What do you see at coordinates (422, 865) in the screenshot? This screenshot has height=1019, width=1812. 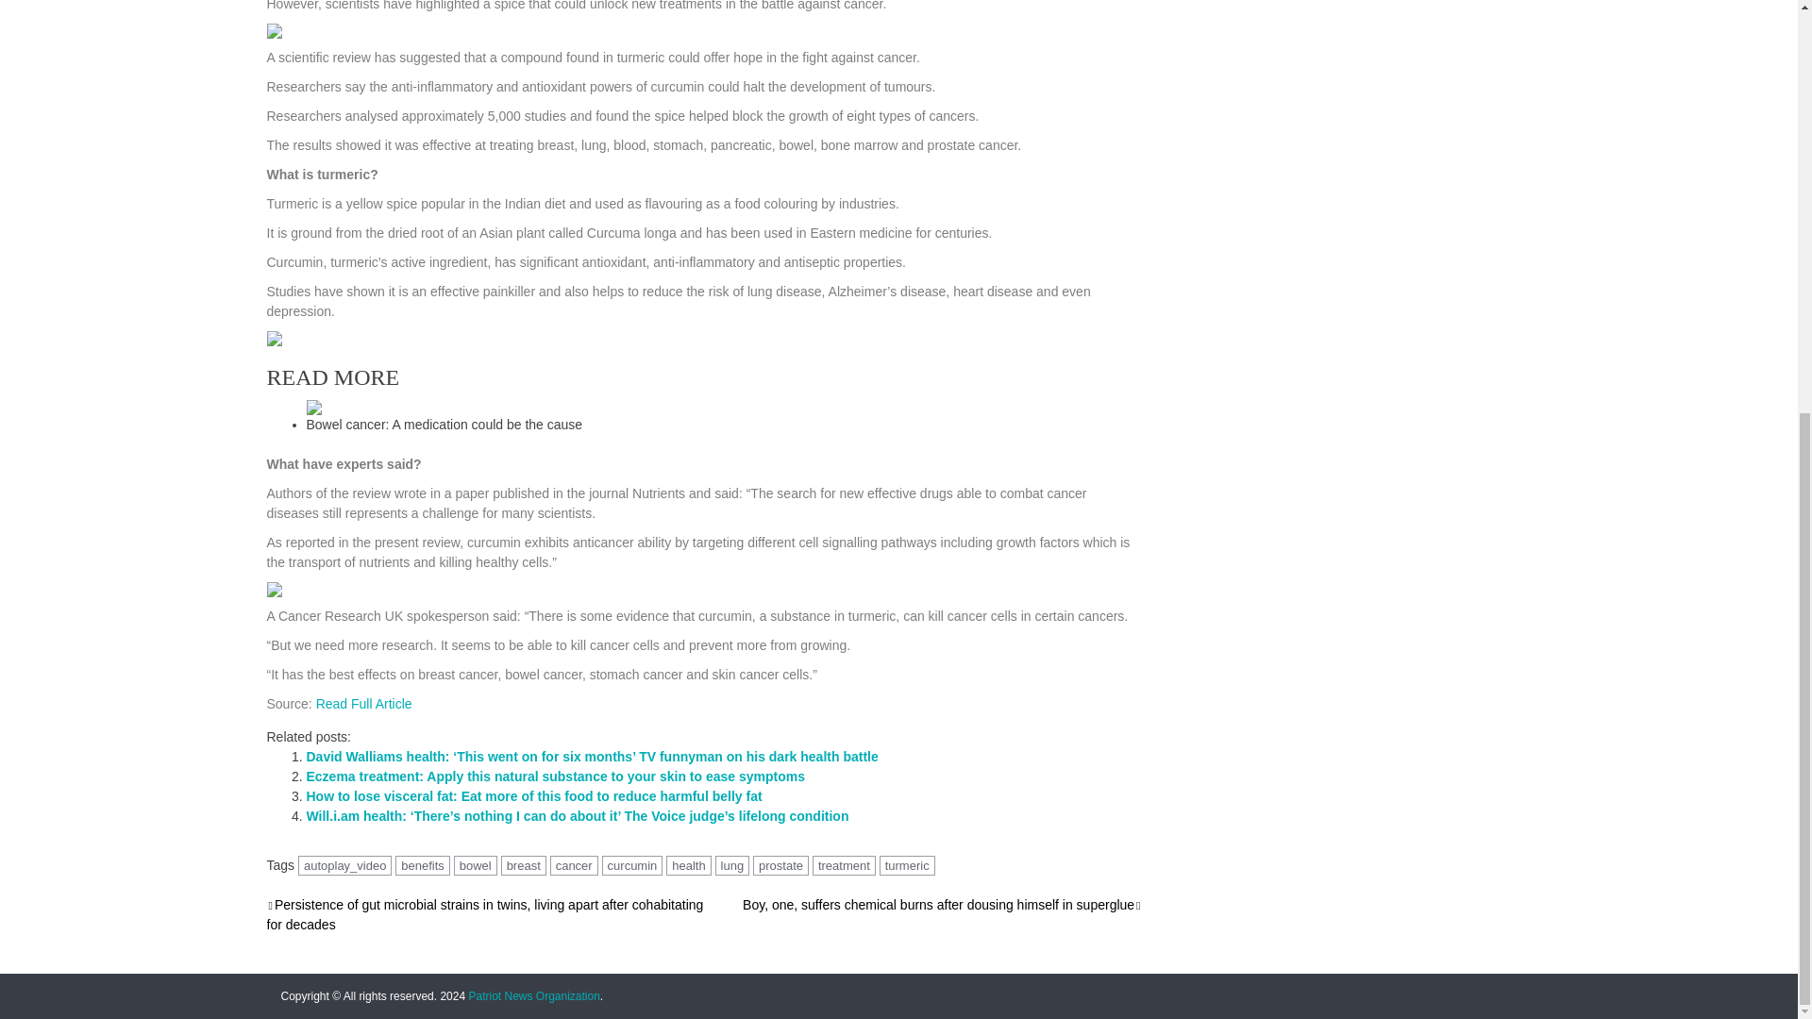 I see `benefits` at bounding box center [422, 865].